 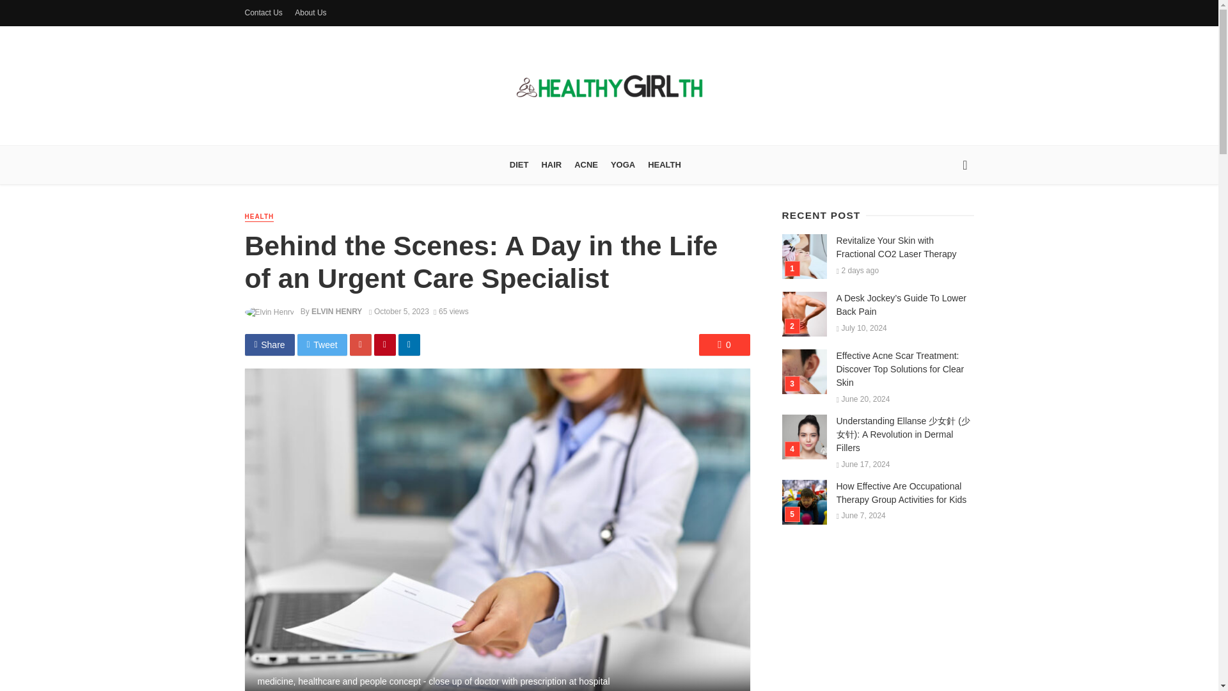 What do you see at coordinates (269, 344) in the screenshot?
I see `Share` at bounding box center [269, 344].